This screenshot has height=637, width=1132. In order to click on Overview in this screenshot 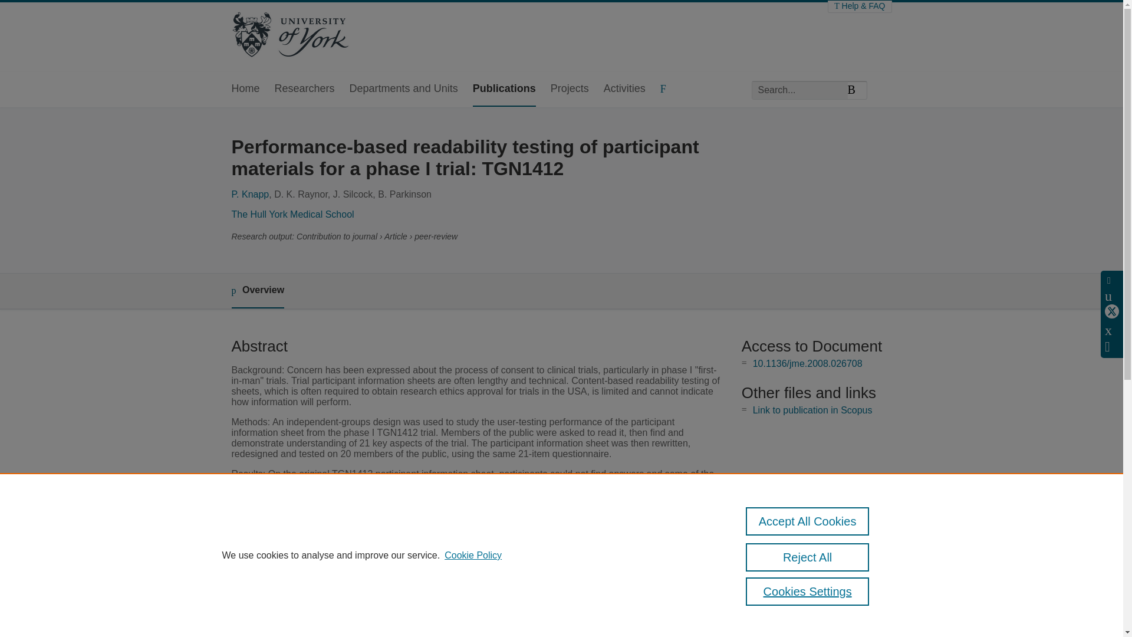, I will do `click(257, 291)`.